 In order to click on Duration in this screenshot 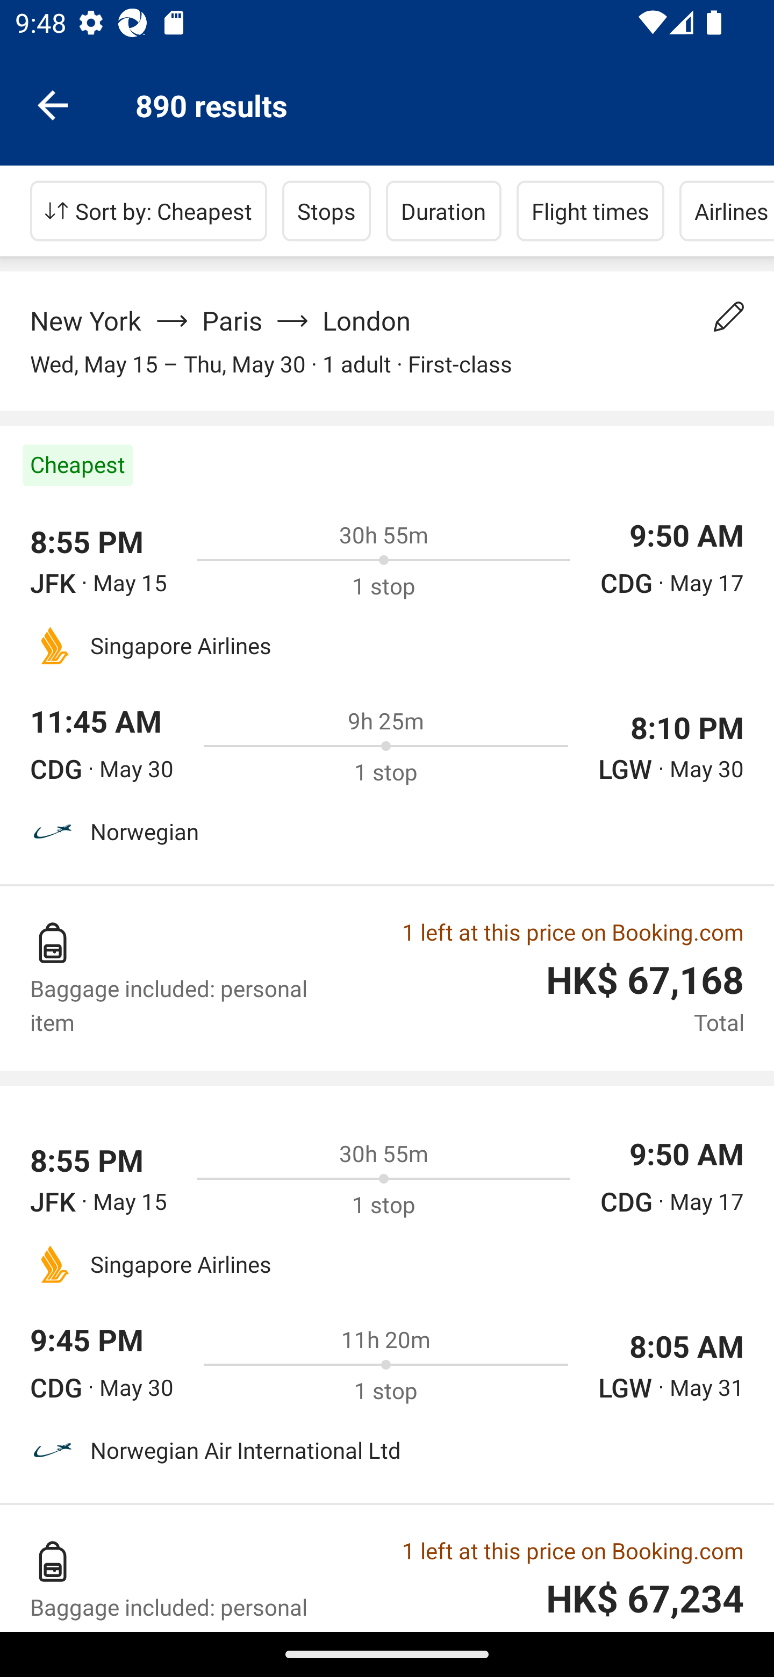, I will do `click(444, 211)`.